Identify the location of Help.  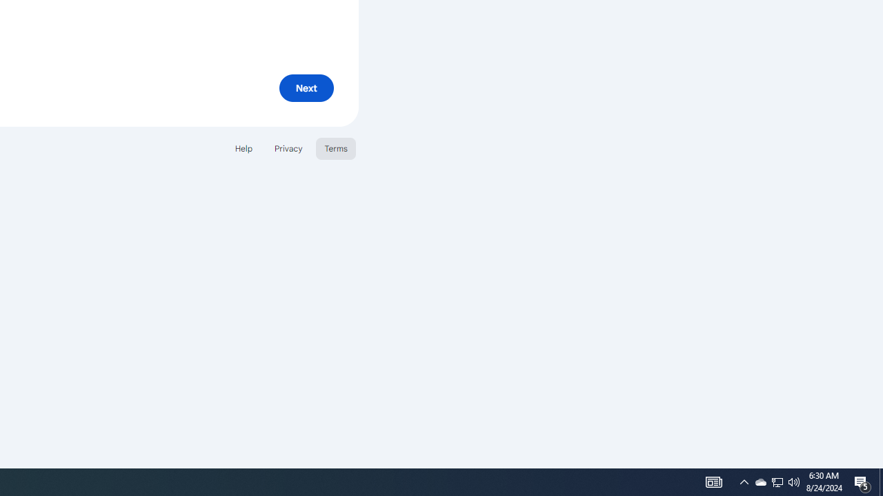
(243, 147).